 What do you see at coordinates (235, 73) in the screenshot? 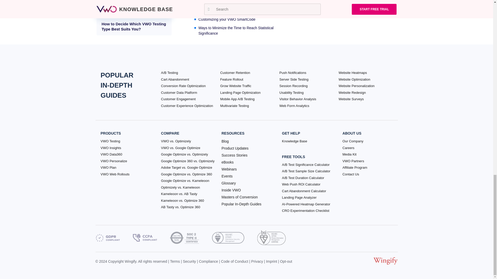
I see `Customer Retention` at bounding box center [235, 73].